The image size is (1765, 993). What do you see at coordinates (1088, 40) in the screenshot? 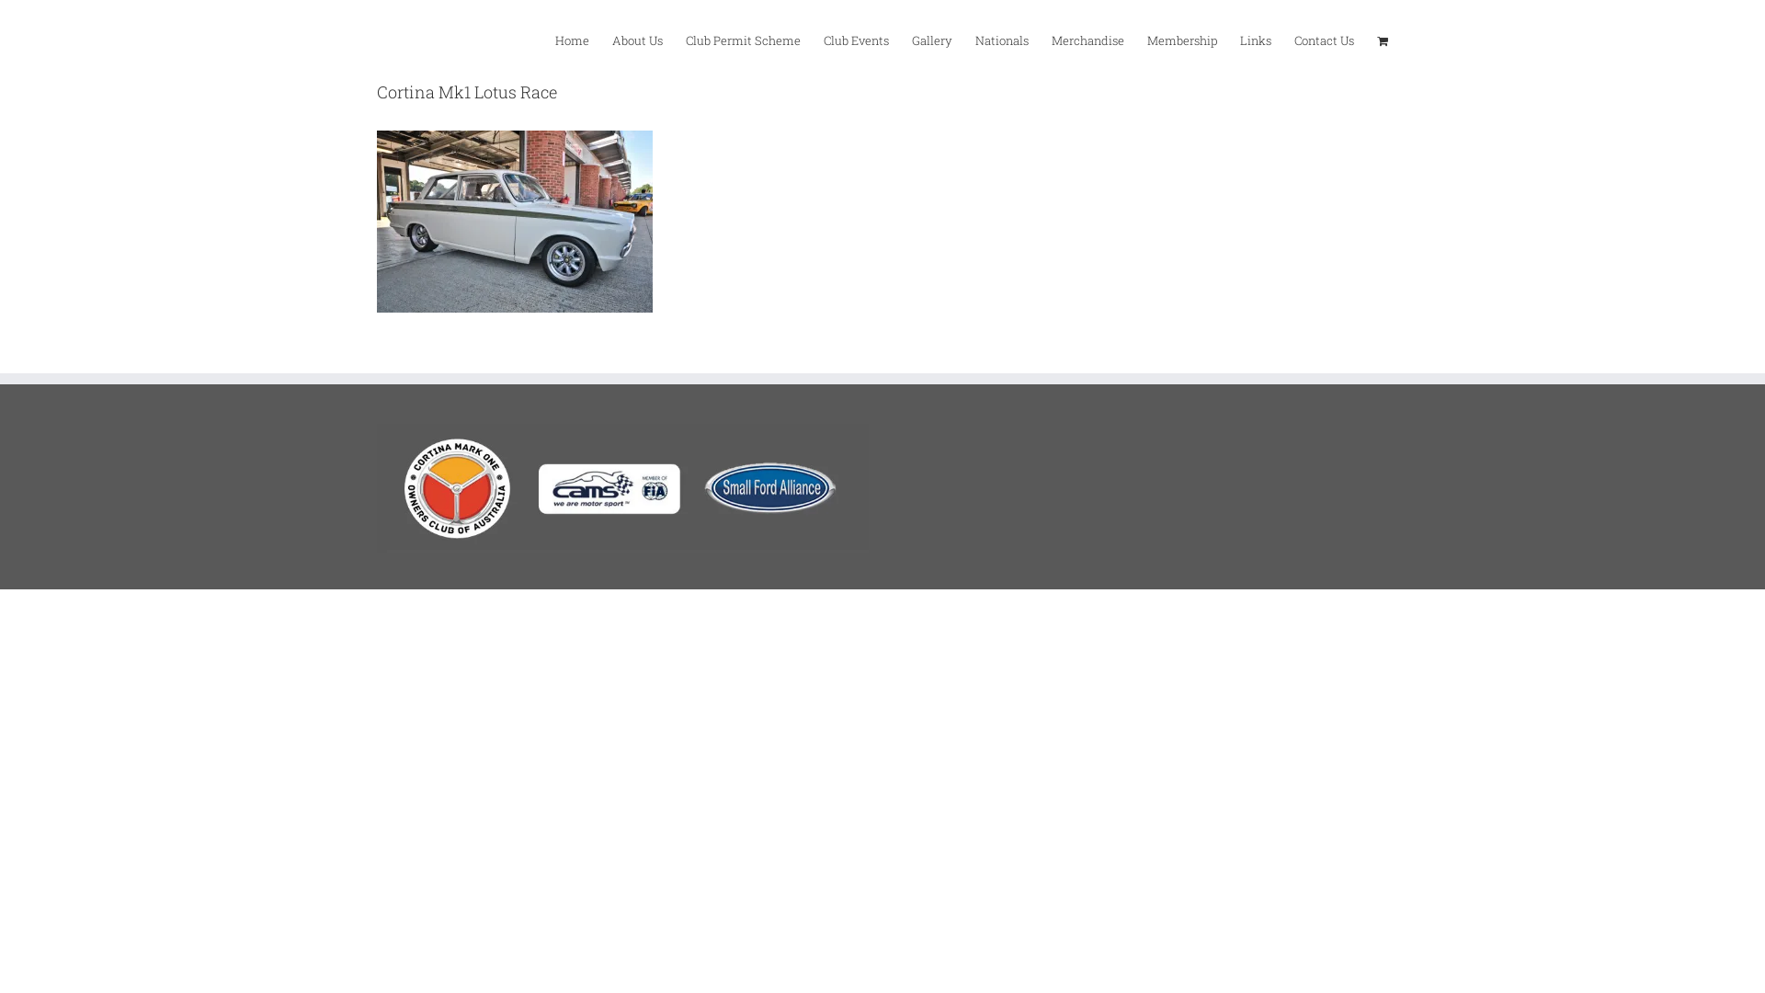
I see `Merchandise` at bounding box center [1088, 40].